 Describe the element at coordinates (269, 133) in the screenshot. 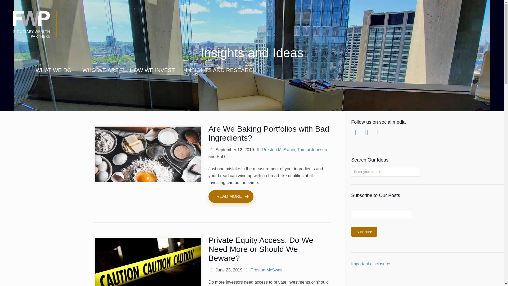

I see `Are We Baking Portfolios with Bad Ingredients?` at that location.